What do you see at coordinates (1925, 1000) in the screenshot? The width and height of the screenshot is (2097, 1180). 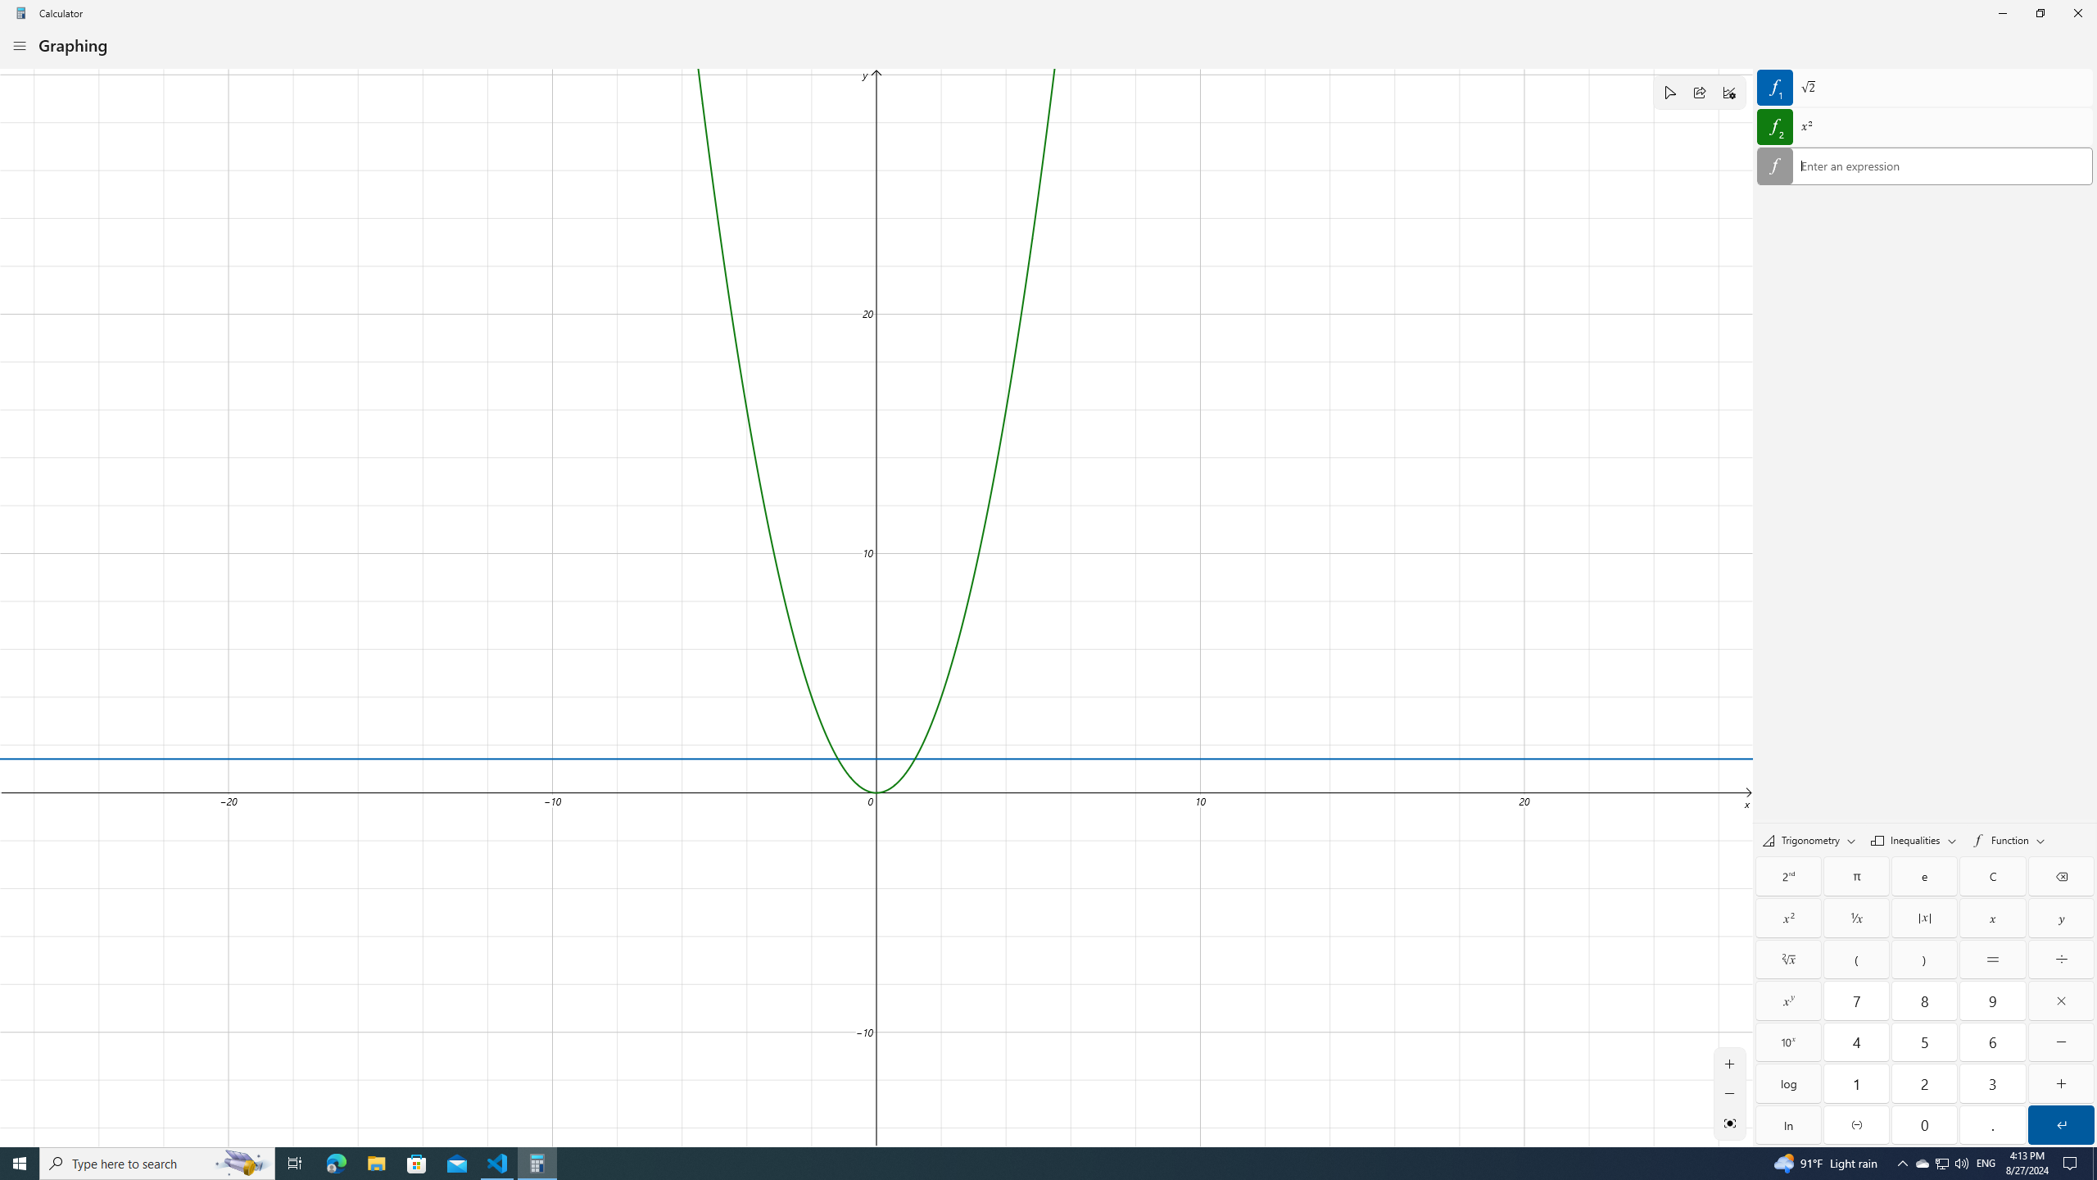 I see `Eight` at bounding box center [1925, 1000].